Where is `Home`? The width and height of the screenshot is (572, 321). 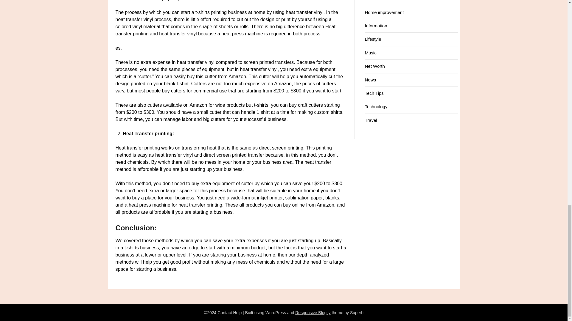
Home is located at coordinates (371, 1).